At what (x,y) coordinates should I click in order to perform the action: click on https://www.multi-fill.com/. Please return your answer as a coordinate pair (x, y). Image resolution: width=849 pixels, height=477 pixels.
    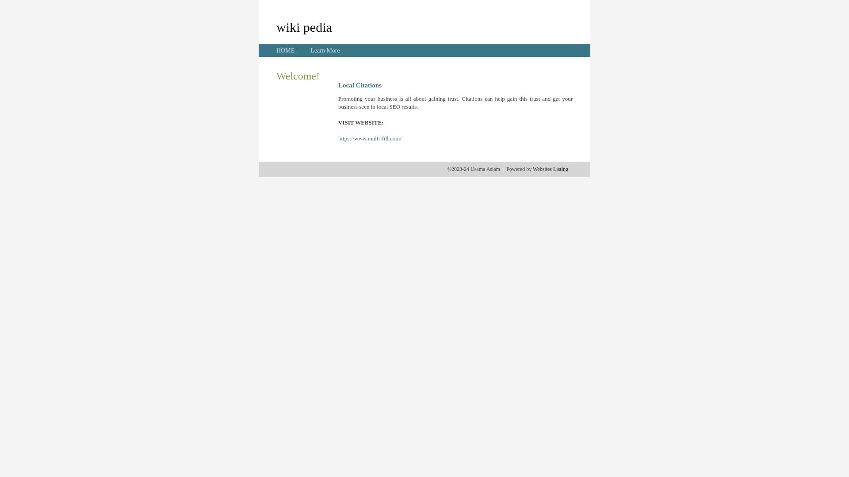
    Looking at the image, I should click on (370, 139).